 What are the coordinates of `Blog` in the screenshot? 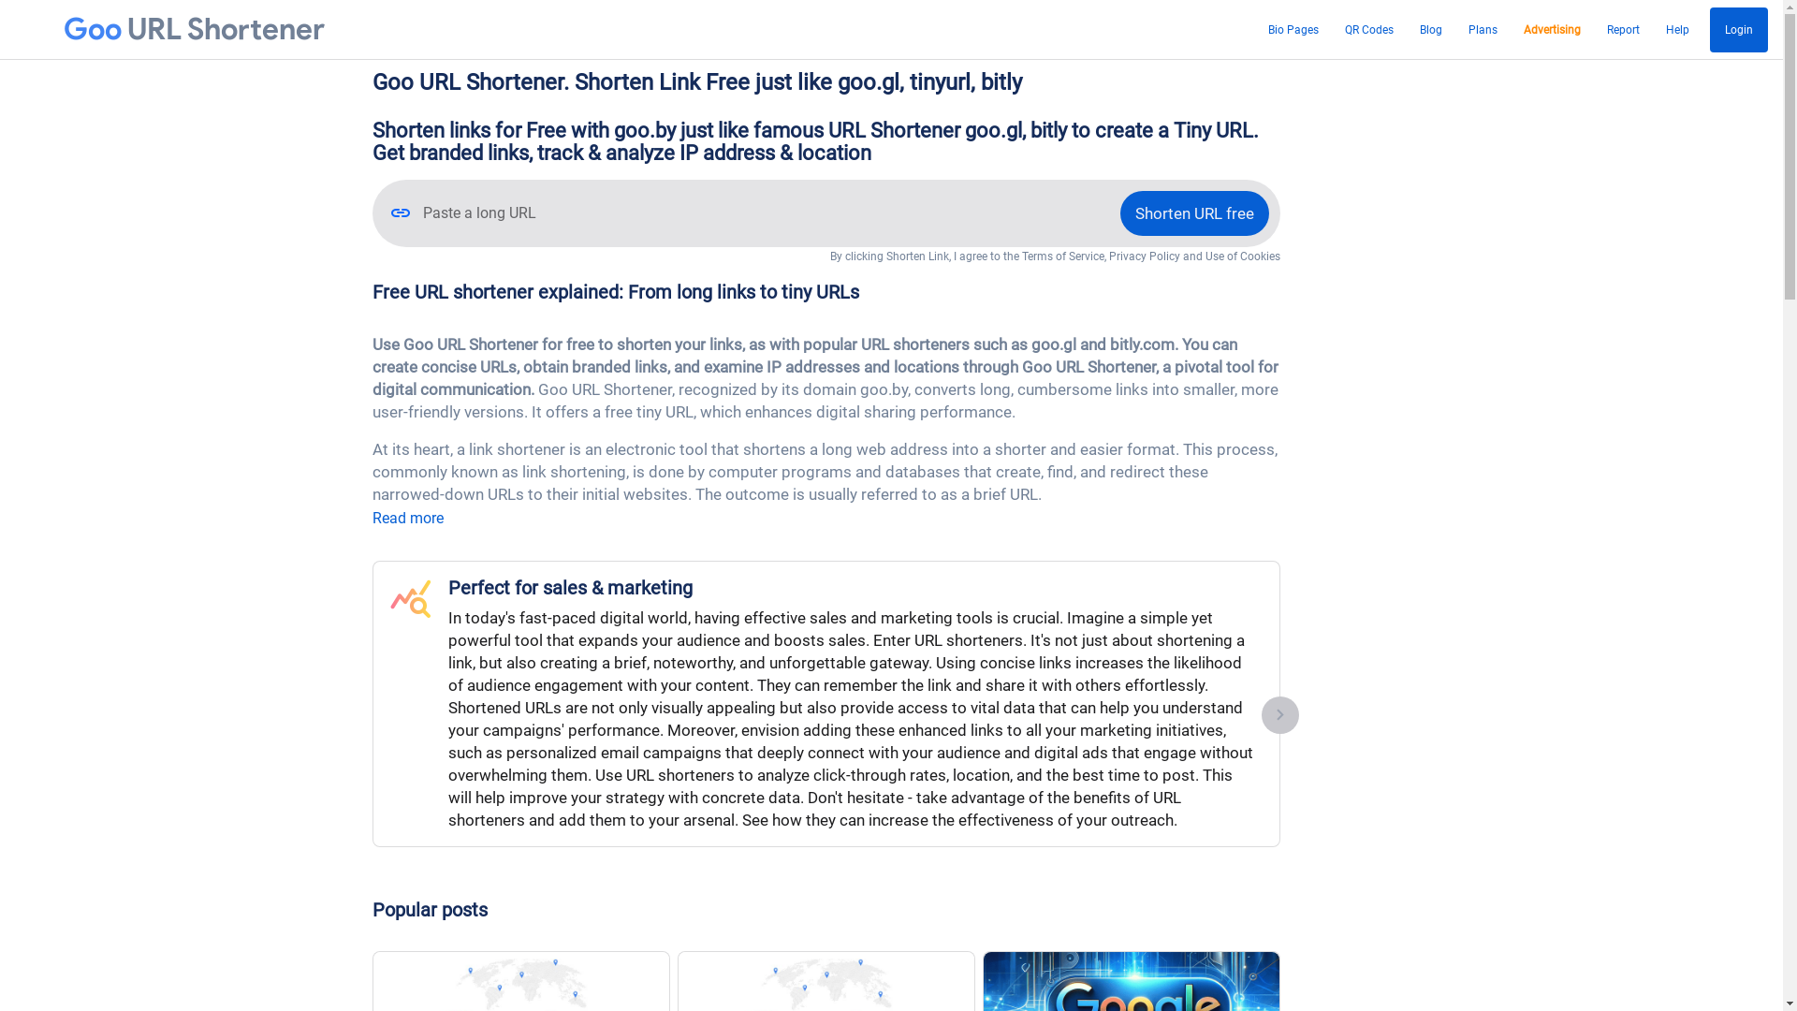 It's located at (1431, 30).